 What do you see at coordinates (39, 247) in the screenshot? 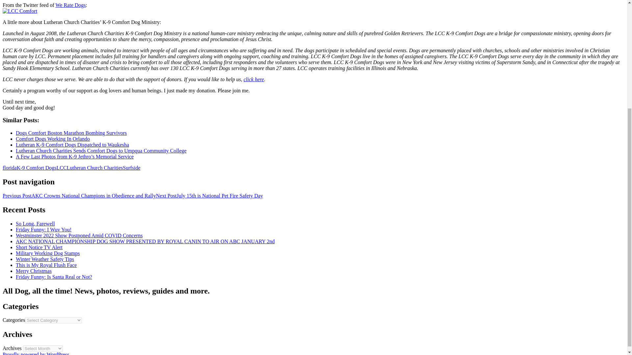
I see `Short Notice TV Alert` at bounding box center [39, 247].